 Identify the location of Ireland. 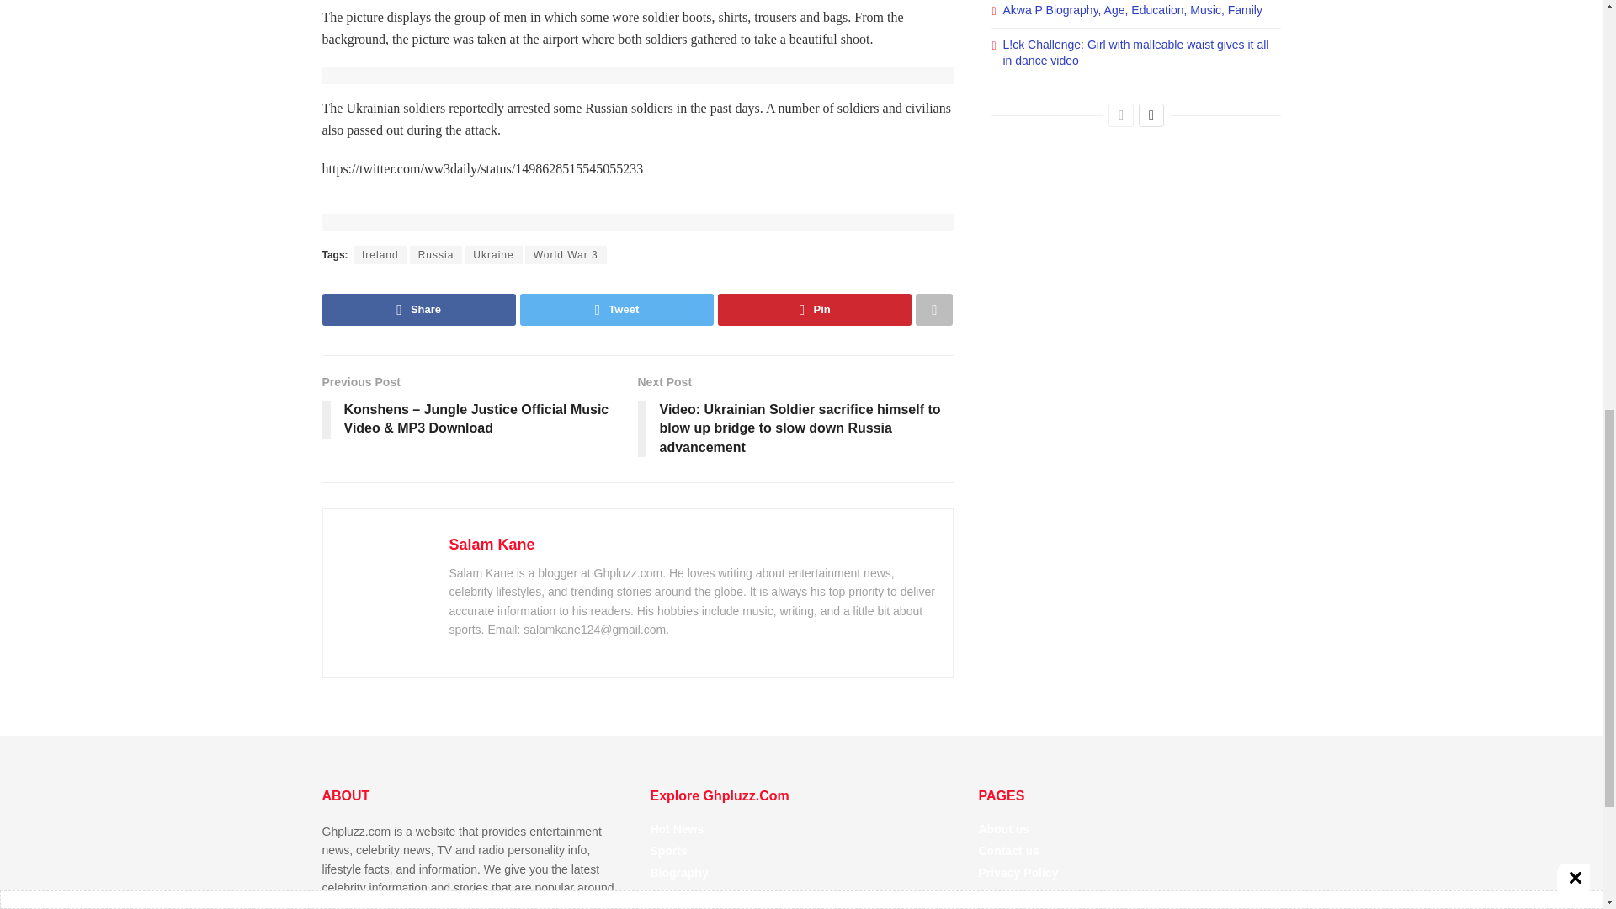
(380, 254).